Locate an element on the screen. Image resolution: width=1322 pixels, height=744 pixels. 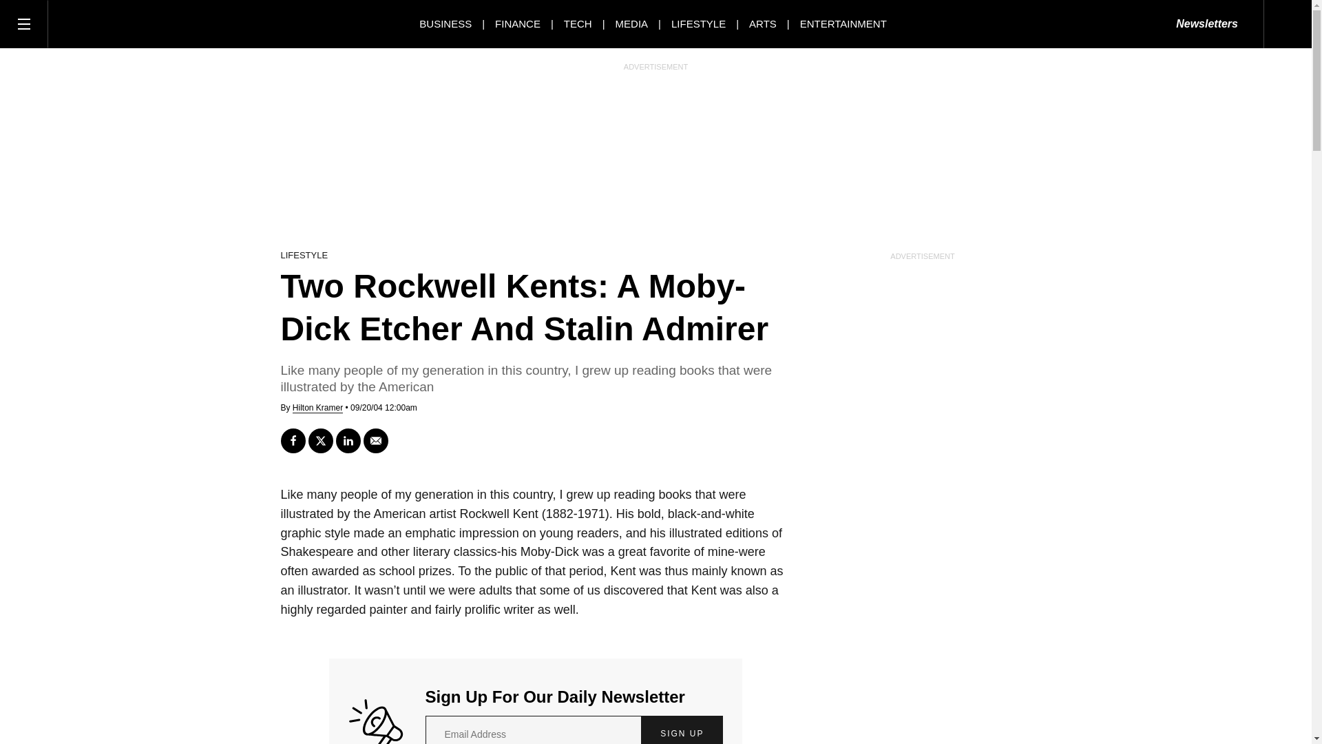
View All Posts by Hilton Kramer is located at coordinates (317, 408).